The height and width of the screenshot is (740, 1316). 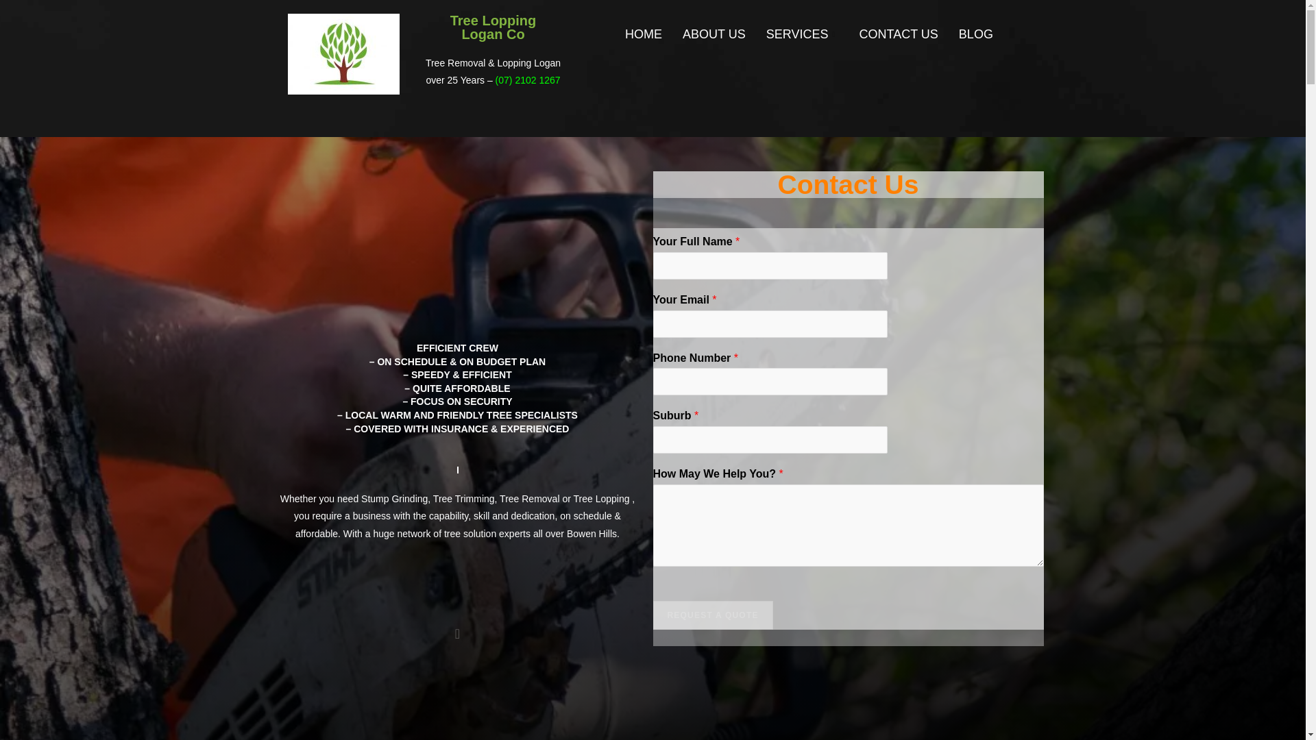 What do you see at coordinates (714, 34) in the screenshot?
I see `ABOUT US` at bounding box center [714, 34].